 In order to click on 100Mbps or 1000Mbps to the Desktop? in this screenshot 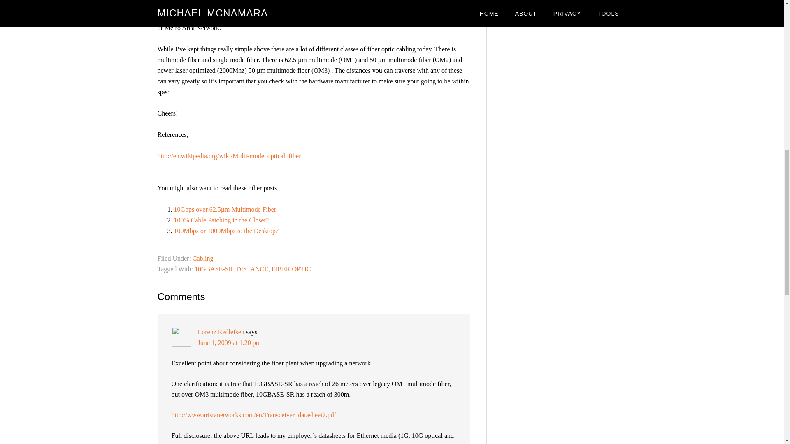, I will do `click(226, 231)`.